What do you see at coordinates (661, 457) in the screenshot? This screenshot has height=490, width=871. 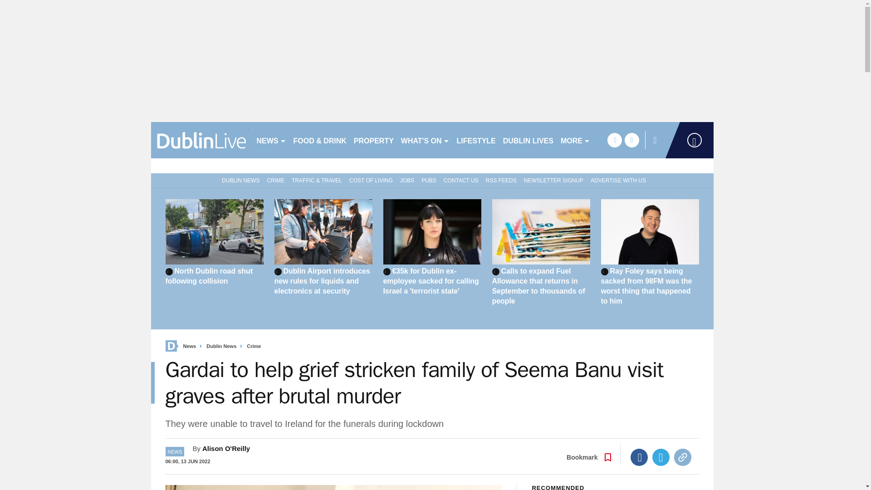 I see `Twitter` at bounding box center [661, 457].